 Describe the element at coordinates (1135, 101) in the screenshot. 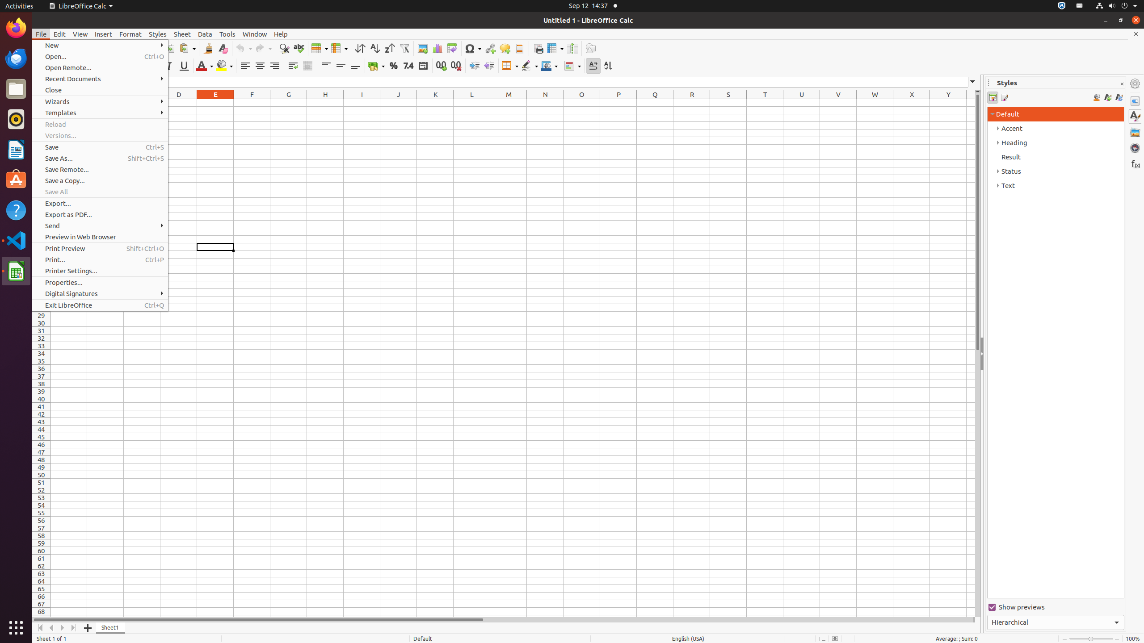

I see `Properties` at that location.